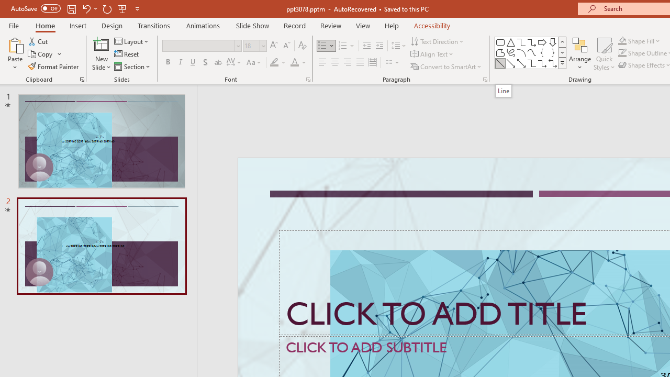 Image resolution: width=670 pixels, height=377 pixels. Describe the element at coordinates (95, 321) in the screenshot. I see `Microsoft security help and learning` at that location.